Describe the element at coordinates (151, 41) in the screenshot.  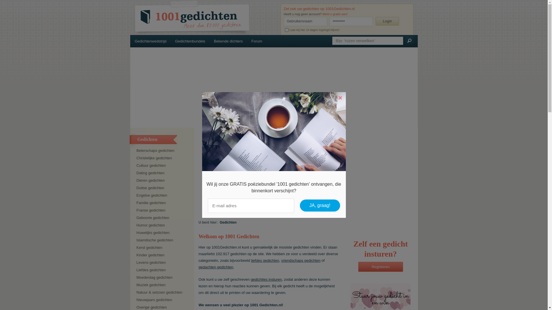
I see `Gedichtenwedstrijd` at that location.